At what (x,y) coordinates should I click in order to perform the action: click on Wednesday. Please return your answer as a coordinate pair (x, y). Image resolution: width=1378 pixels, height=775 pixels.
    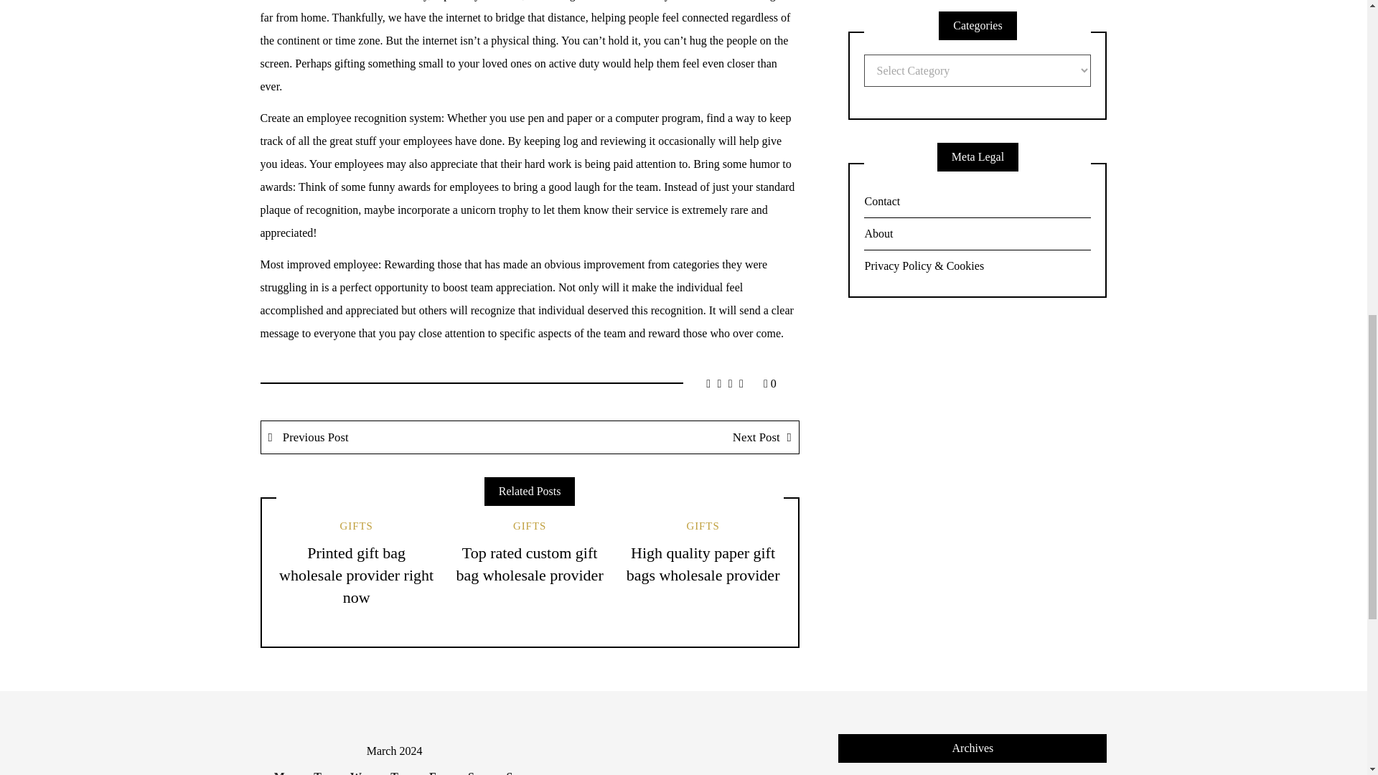
    Looking at the image, I should click on (355, 768).